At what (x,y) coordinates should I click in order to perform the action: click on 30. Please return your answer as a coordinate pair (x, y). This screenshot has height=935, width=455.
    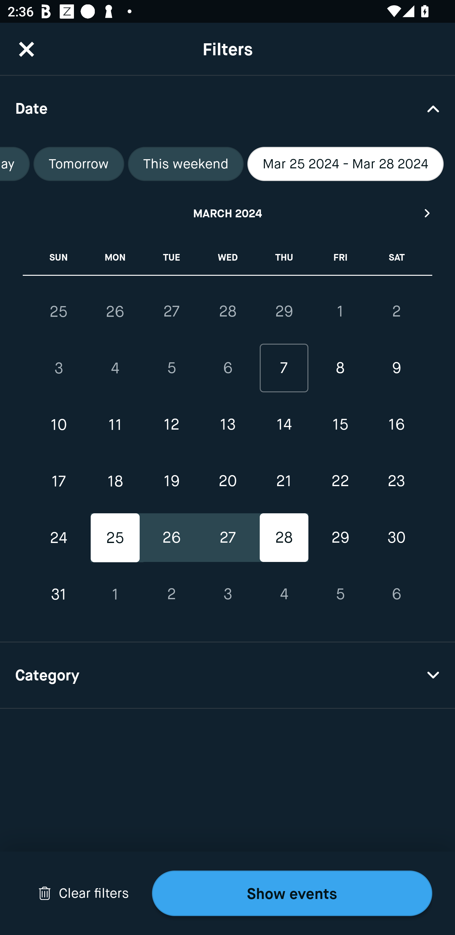
    Looking at the image, I should click on (396, 538).